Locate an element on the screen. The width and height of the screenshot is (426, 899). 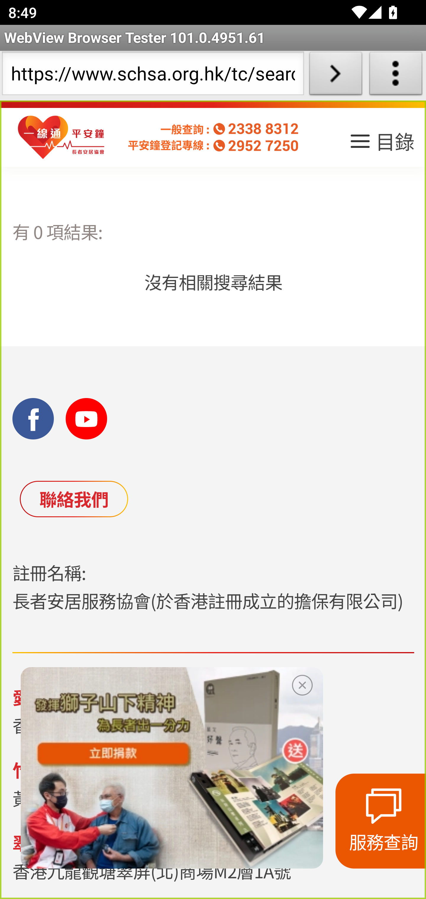
YouTube is located at coordinates (86, 418).